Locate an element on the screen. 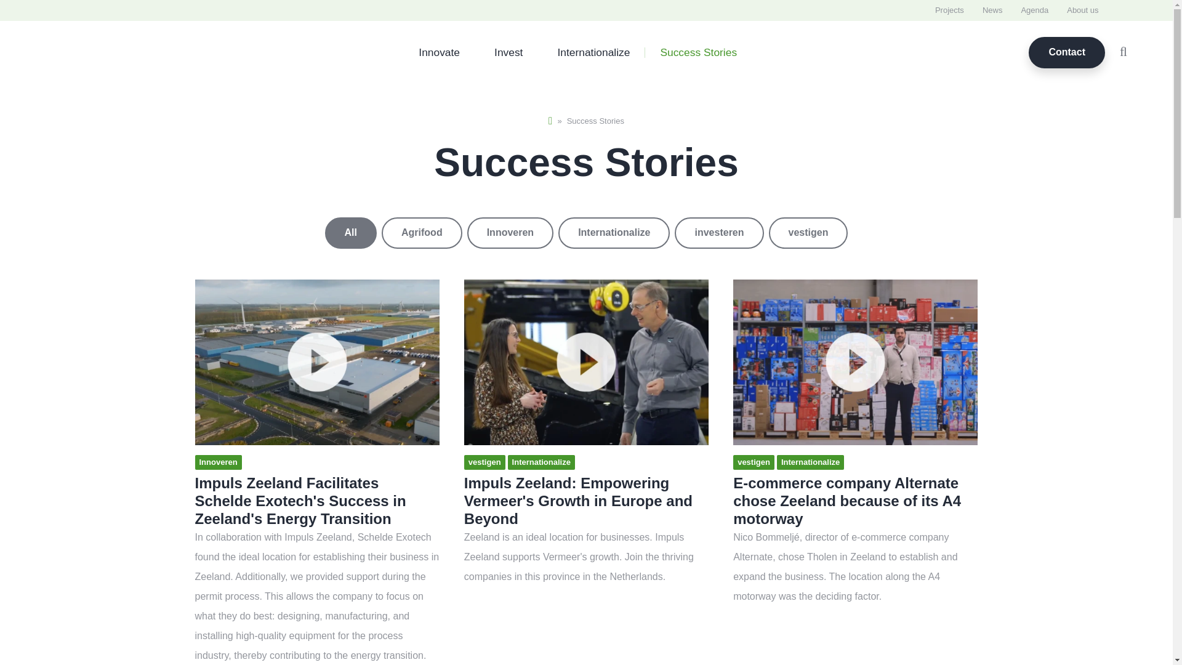 Image resolution: width=1182 pixels, height=665 pixels. 10846 is located at coordinates (586, 233).